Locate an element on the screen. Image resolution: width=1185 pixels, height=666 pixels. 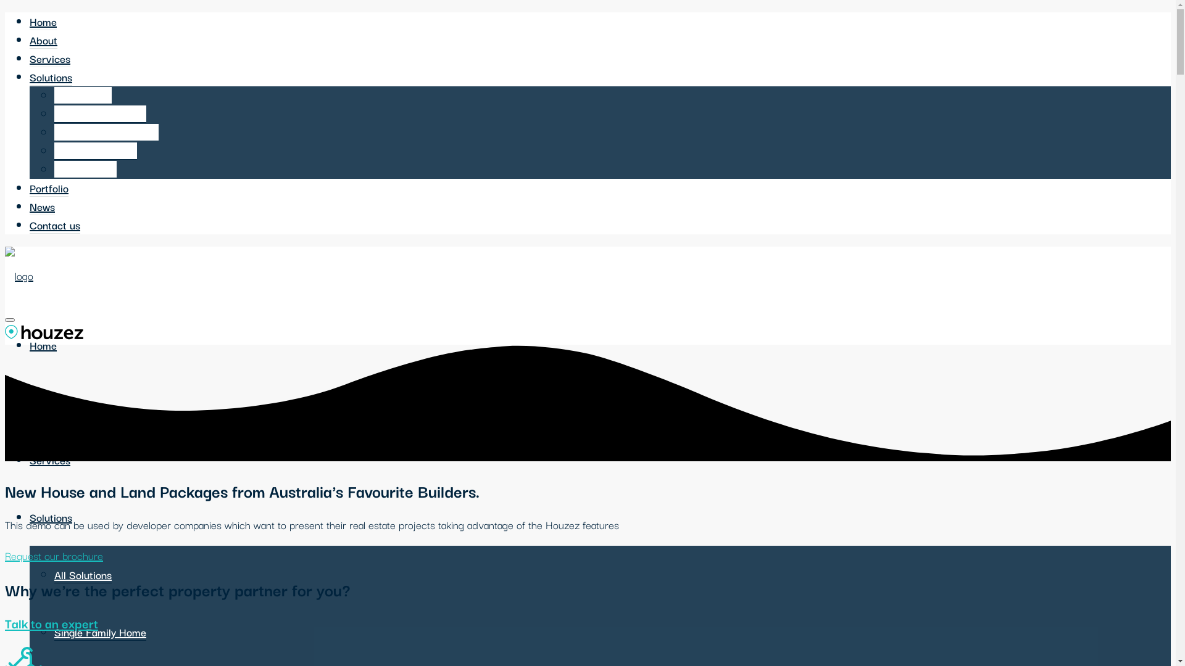
Solutions is located at coordinates (51, 517).